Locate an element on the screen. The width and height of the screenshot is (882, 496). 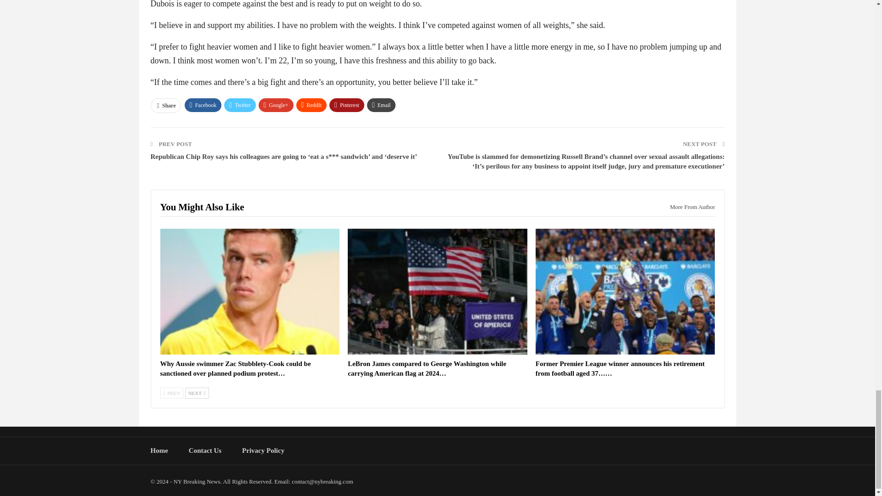
Twitter is located at coordinates (240, 105).